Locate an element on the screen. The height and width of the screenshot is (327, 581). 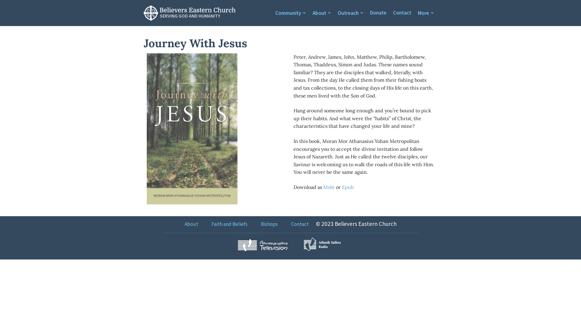
Mobi is located at coordinates (329, 187).